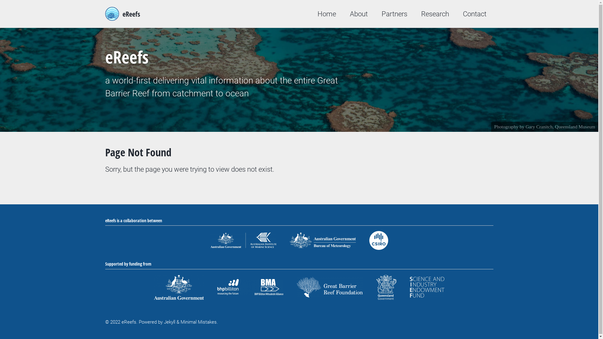 The height and width of the screenshot is (339, 603). What do you see at coordinates (475, 14) in the screenshot?
I see `Contact` at bounding box center [475, 14].